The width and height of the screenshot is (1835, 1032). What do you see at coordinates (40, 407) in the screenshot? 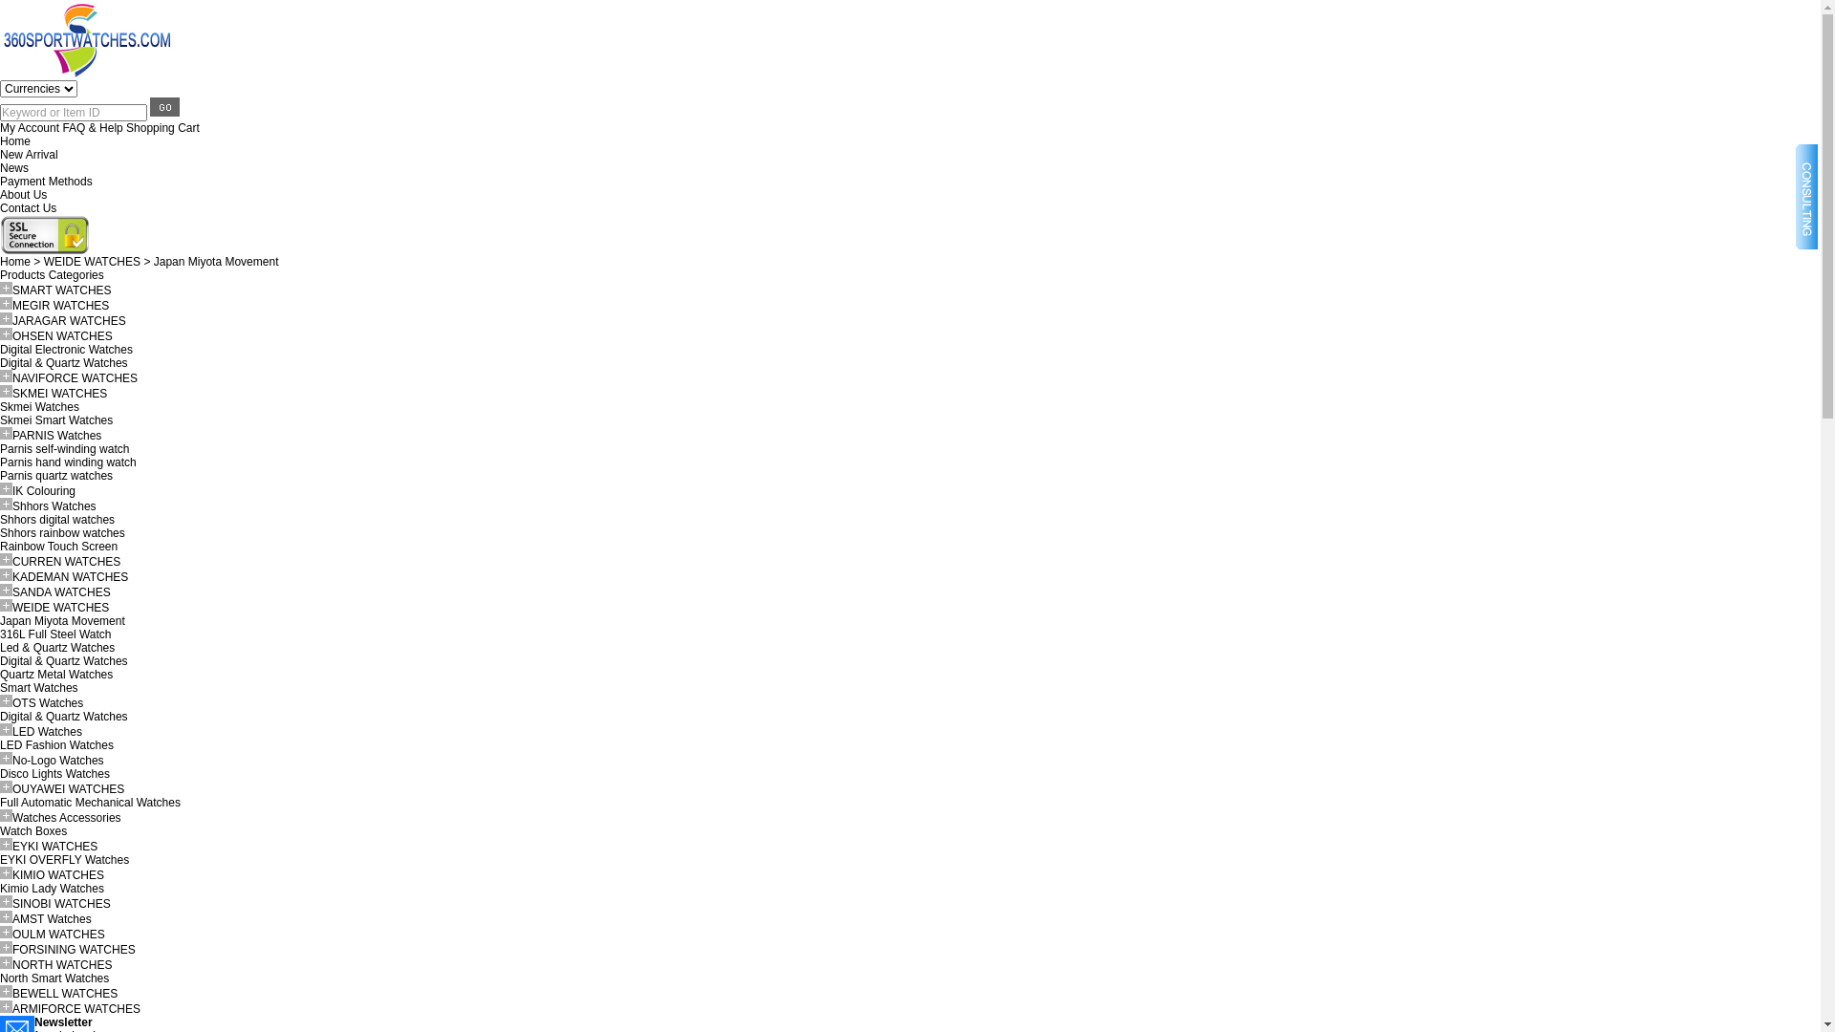
I see `Skmei Watches` at bounding box center [40, 407].